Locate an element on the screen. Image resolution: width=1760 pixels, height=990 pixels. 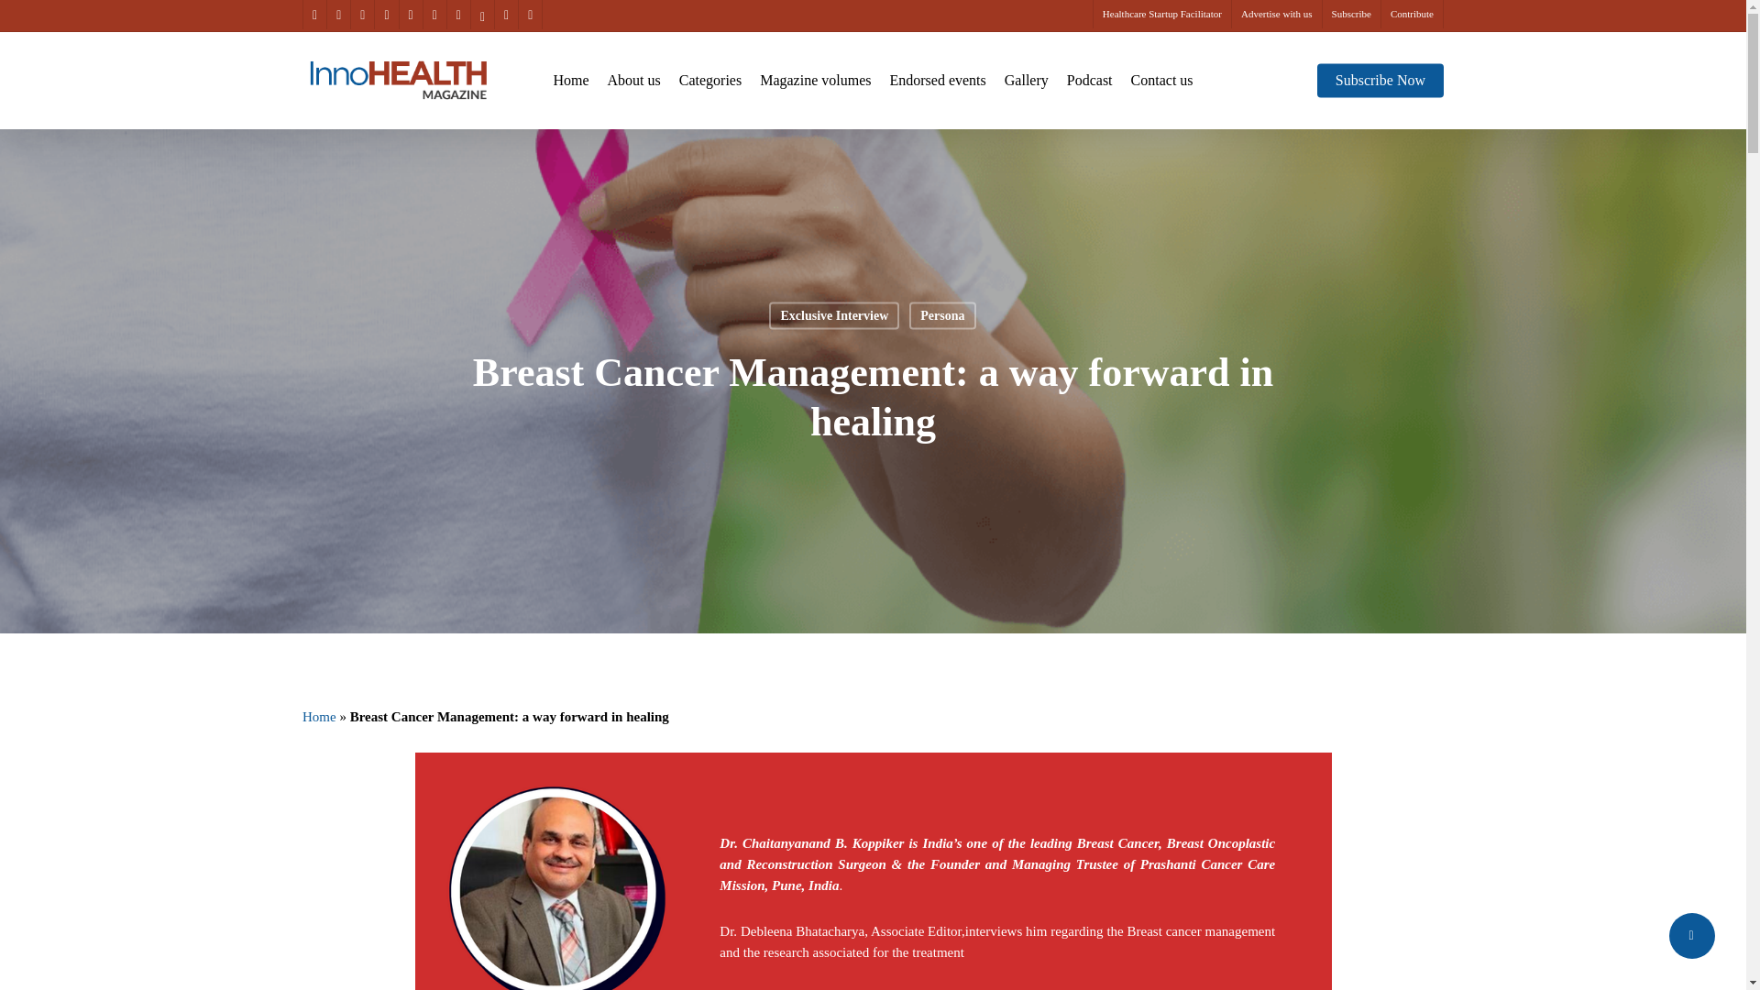
Contribute is located at coordinates (1412, 15).